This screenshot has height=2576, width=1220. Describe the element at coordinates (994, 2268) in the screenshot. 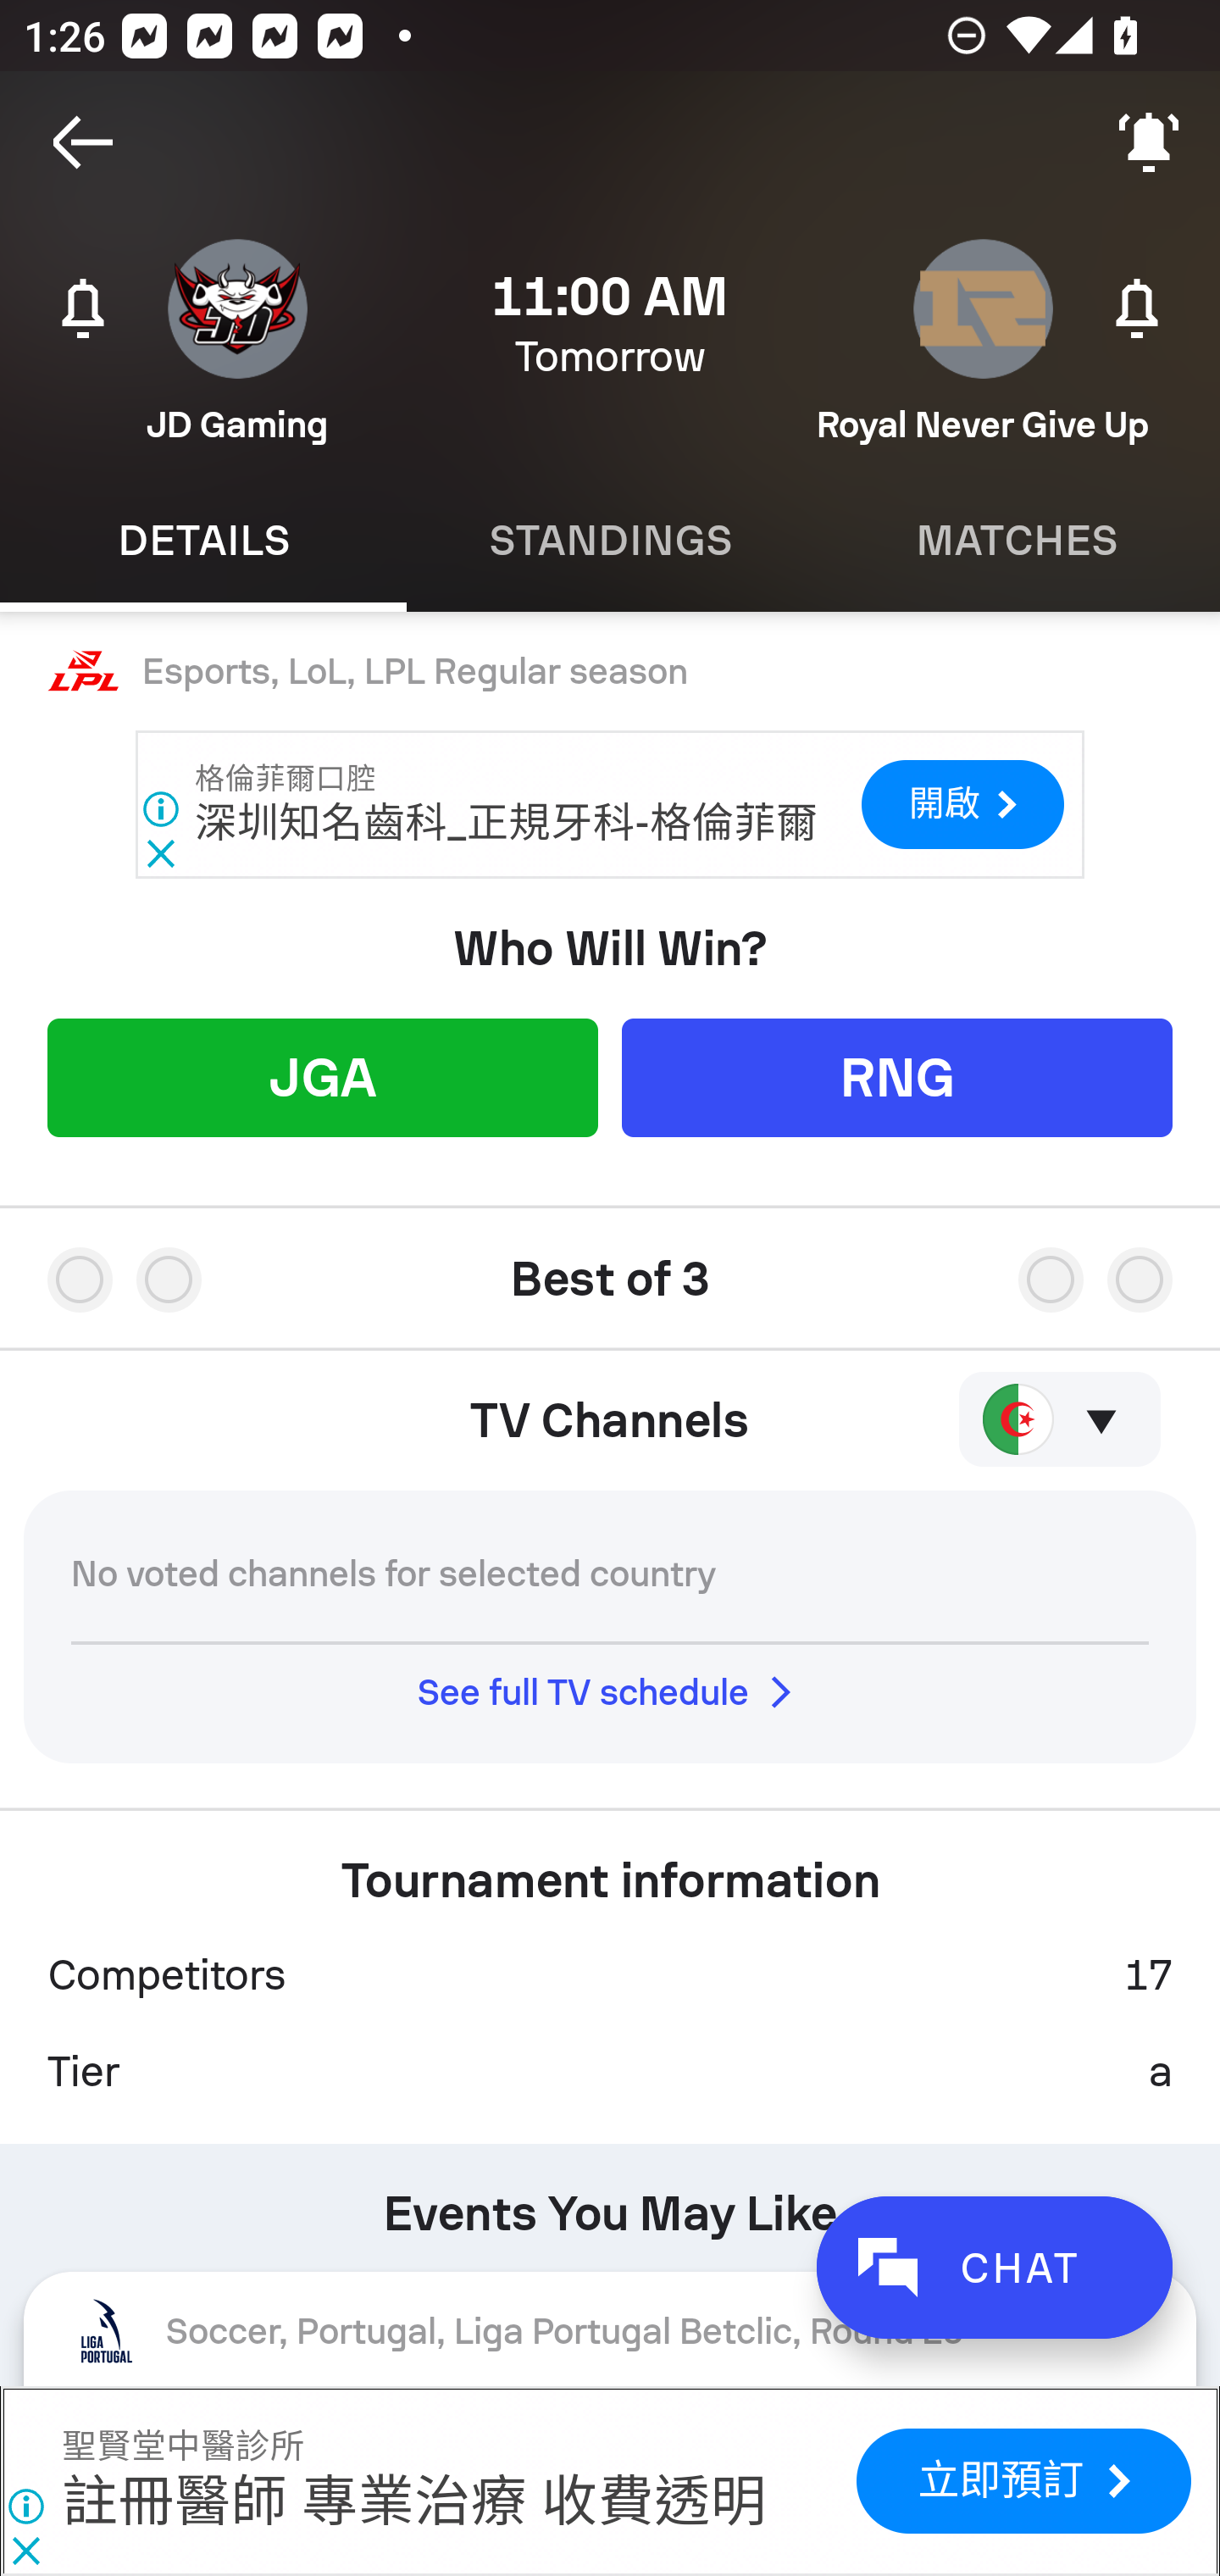

I see `CHAT` at that location.